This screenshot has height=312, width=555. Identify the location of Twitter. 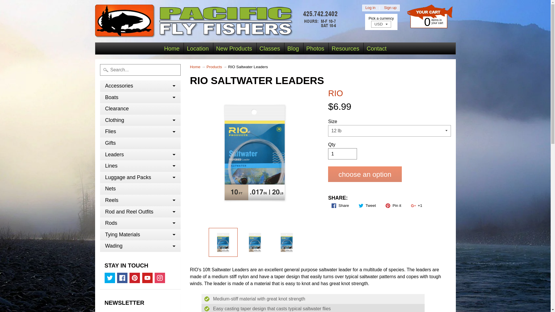
(122, 278).